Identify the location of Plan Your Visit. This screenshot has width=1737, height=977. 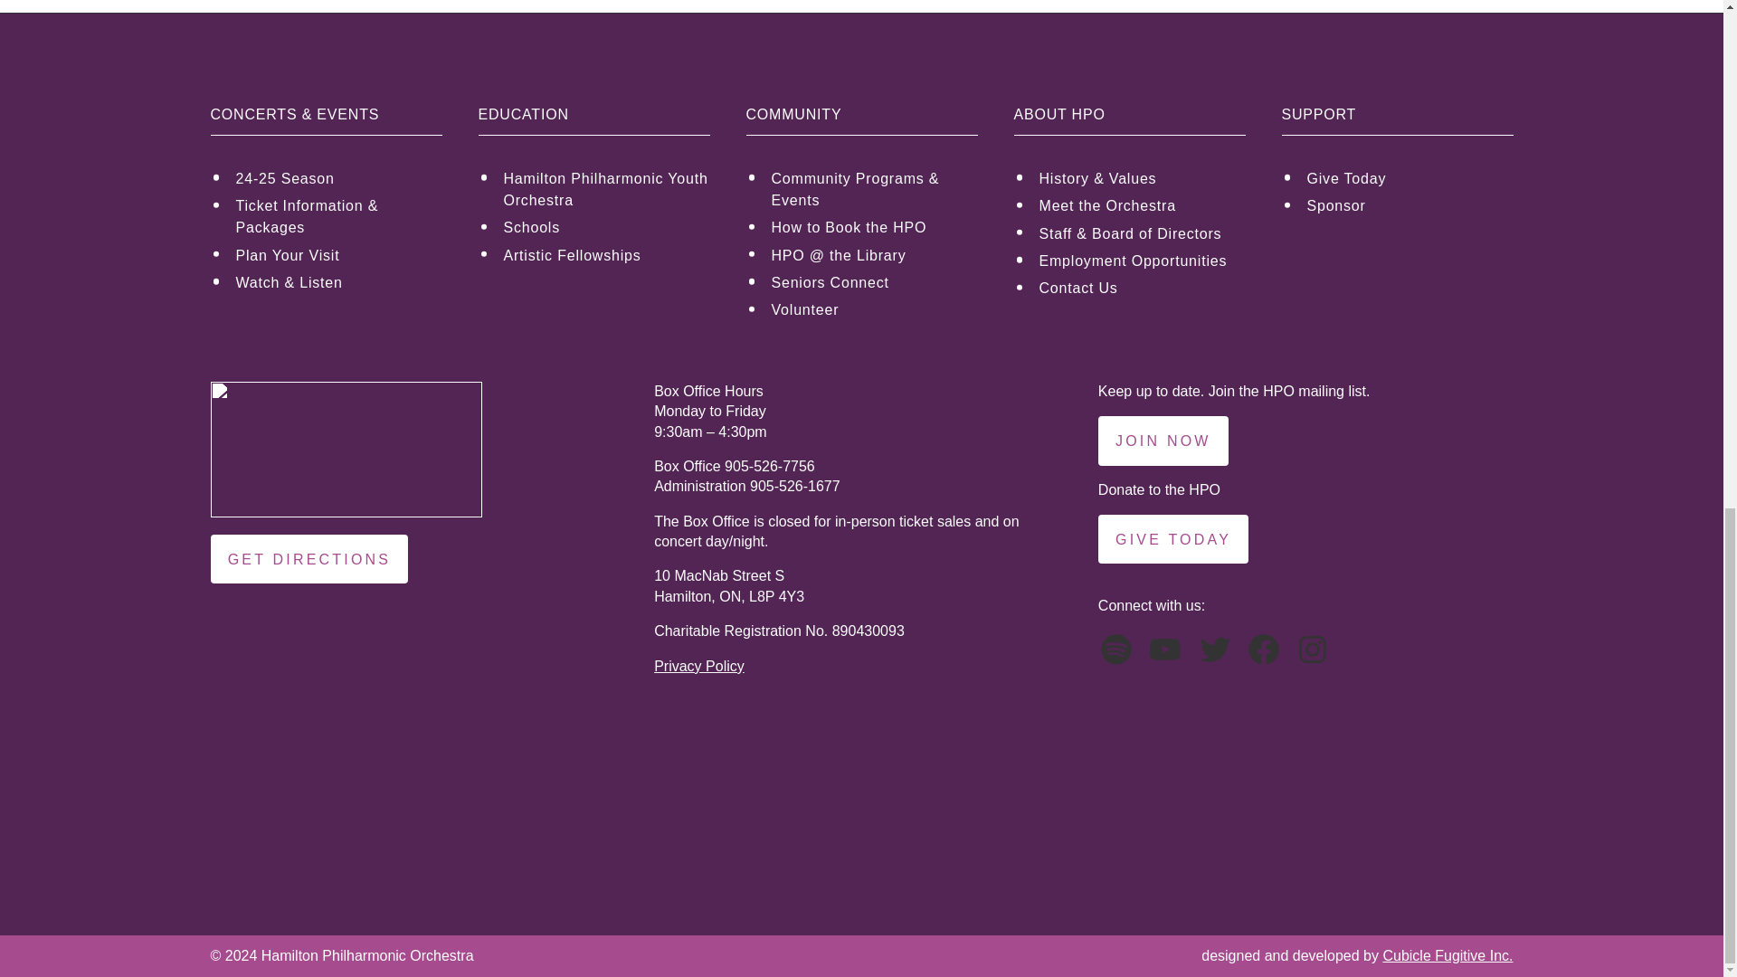
(337, 257).